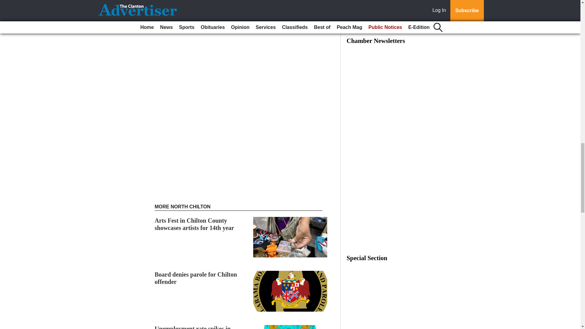  What do you see at coordinates (193, 327) in the screenshot?
I see `Unemployment rate spikes in Chilton from May to June` at bounding box center [193, 327].